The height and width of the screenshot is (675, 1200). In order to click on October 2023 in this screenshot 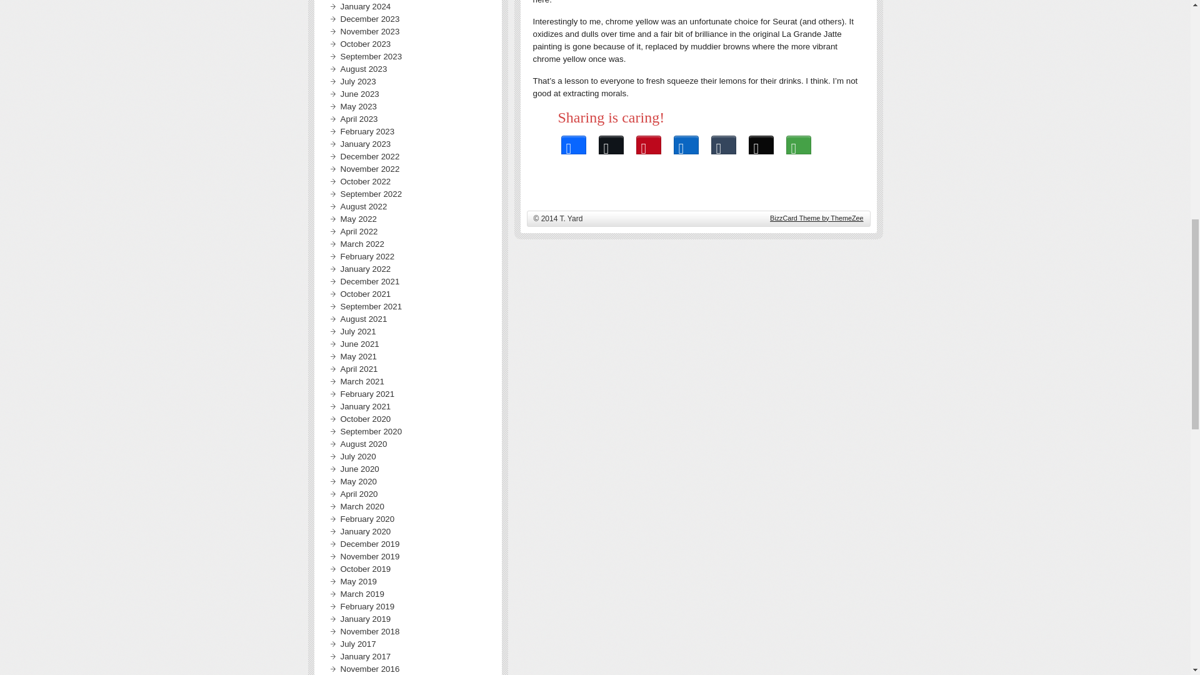, I will do `click(365, 44)`.